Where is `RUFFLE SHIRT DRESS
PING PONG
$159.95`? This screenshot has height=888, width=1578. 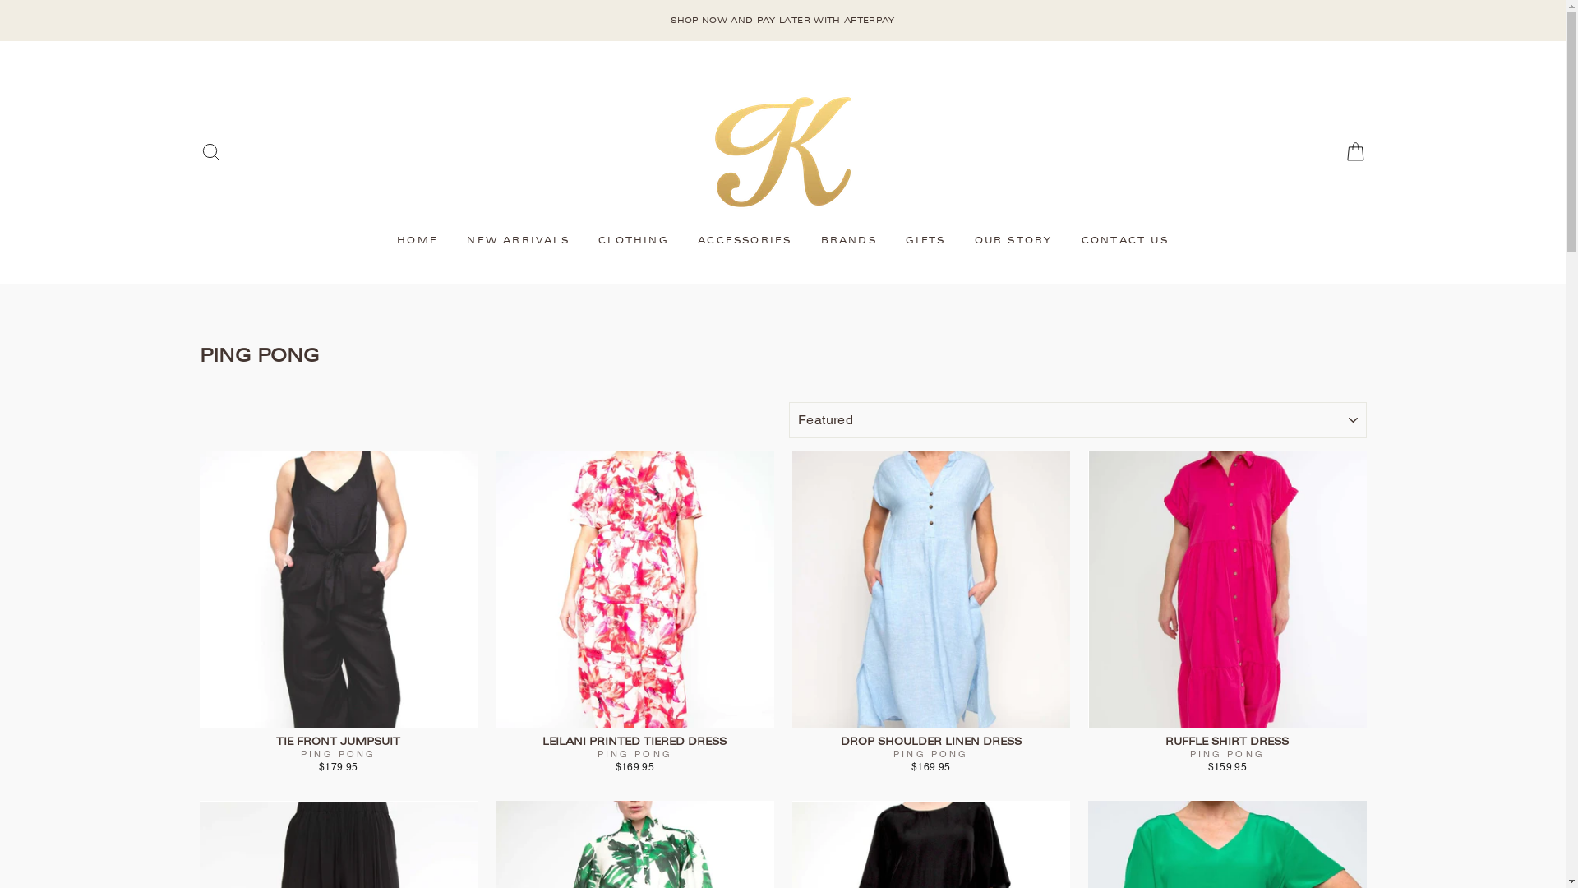 RUFFLE SHIRT DRESS
PING PONG
$159.95 is located at coordinates (1228, 613).